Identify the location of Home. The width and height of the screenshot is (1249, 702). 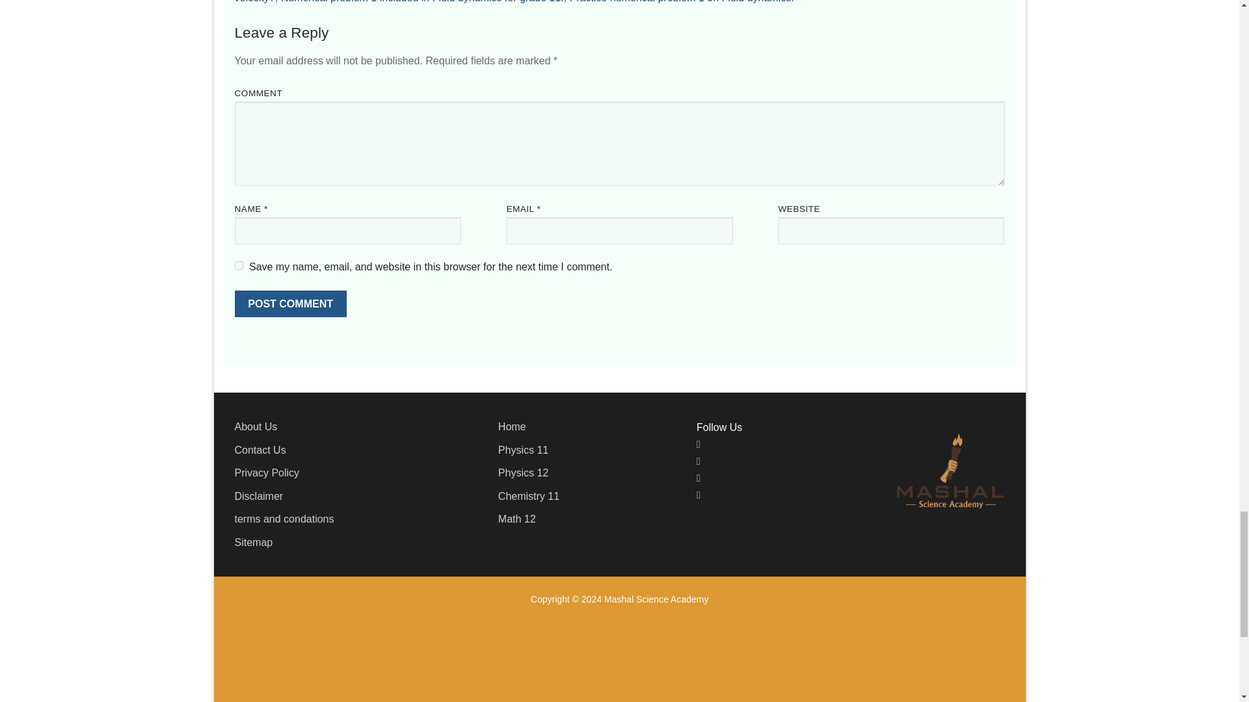
(512, 426).